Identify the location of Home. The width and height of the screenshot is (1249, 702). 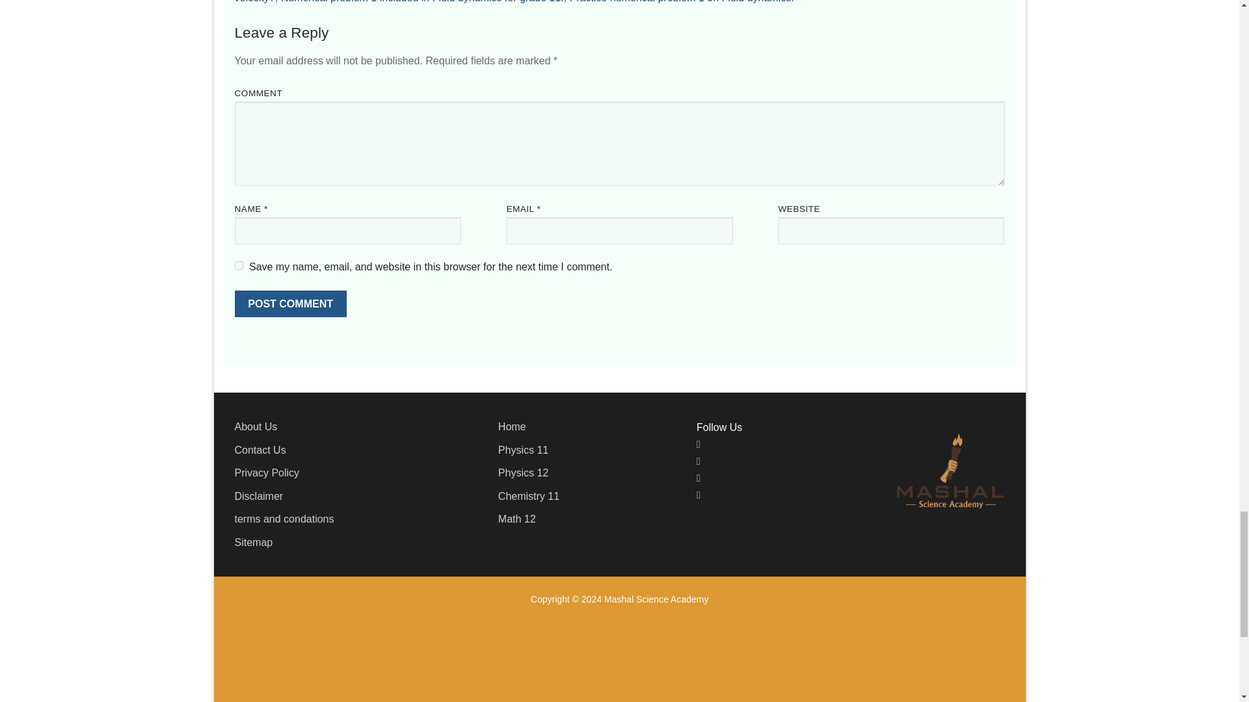
(512, 426).